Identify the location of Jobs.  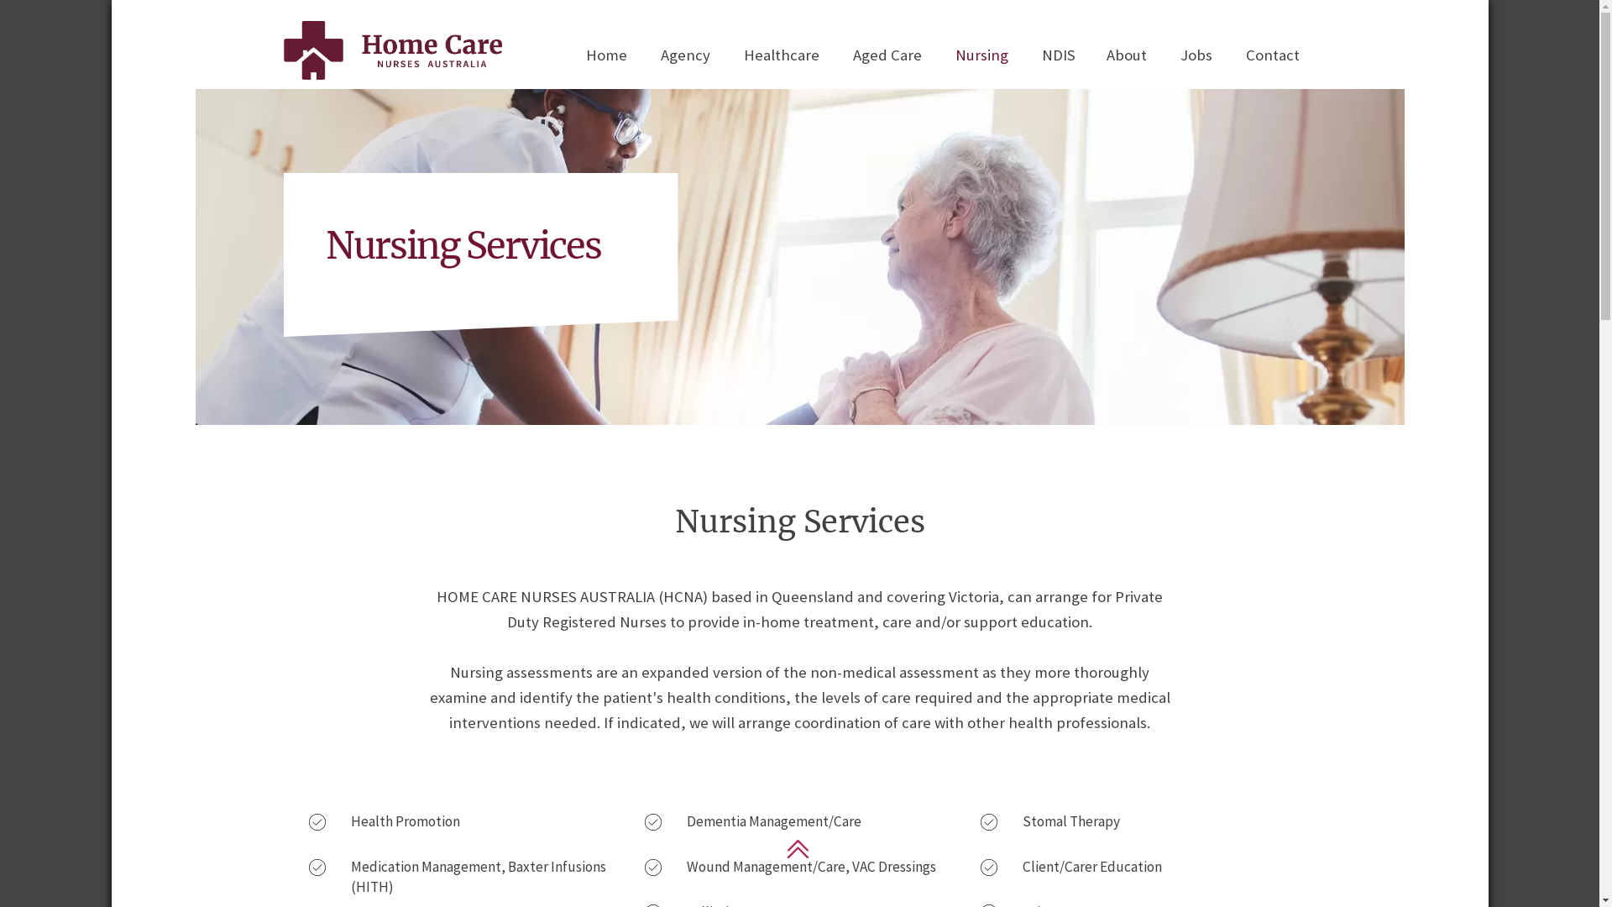
(1196, 55).